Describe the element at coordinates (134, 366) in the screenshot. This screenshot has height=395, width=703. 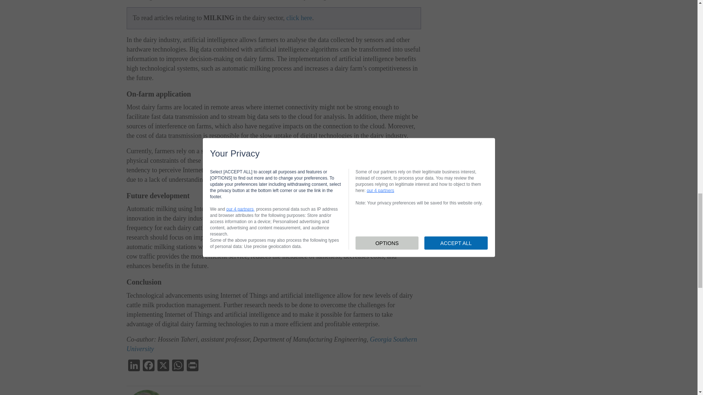
I see `LinkedIn` at that location.